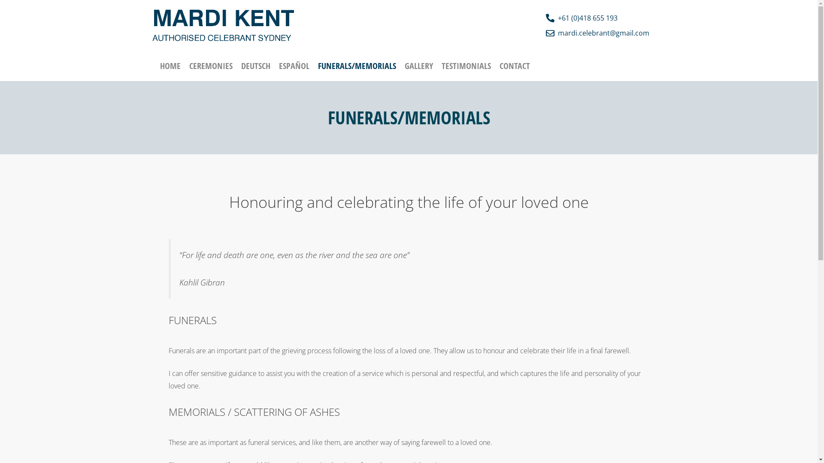 This screenshot has height=463, width=824. What do you see at coordinates (357, 66) in the screenshot?
I see `FUNERALS/MEMORIALS` at bounding box center [357, 66].